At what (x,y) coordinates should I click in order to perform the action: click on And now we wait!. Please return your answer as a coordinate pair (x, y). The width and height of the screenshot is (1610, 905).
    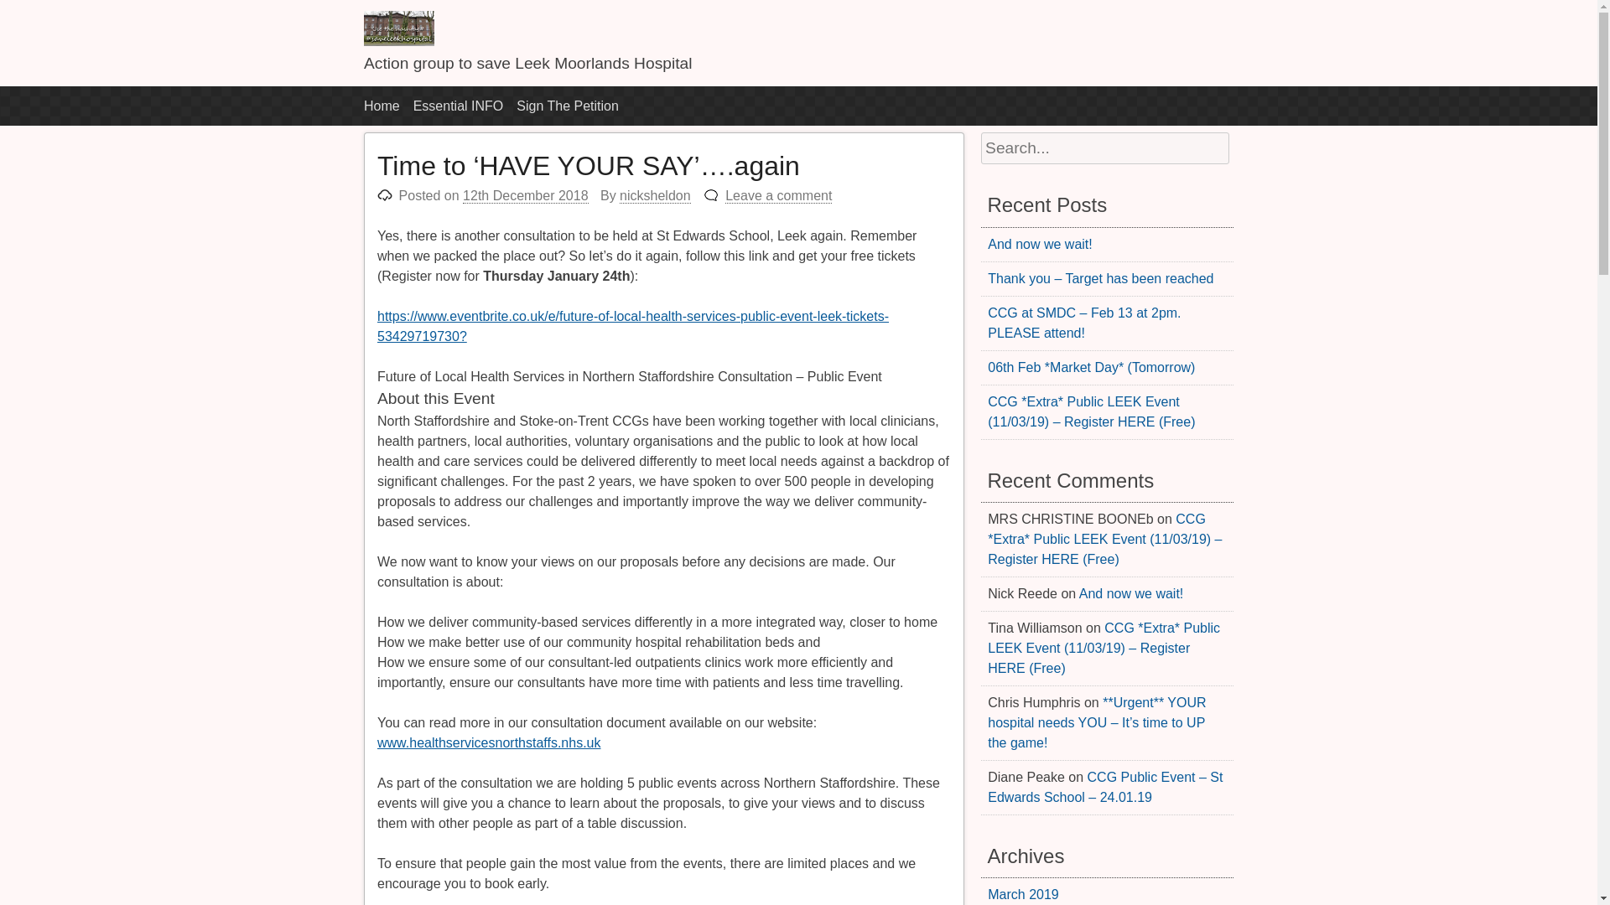
    Looking at the image, I should click on (1040, 244).